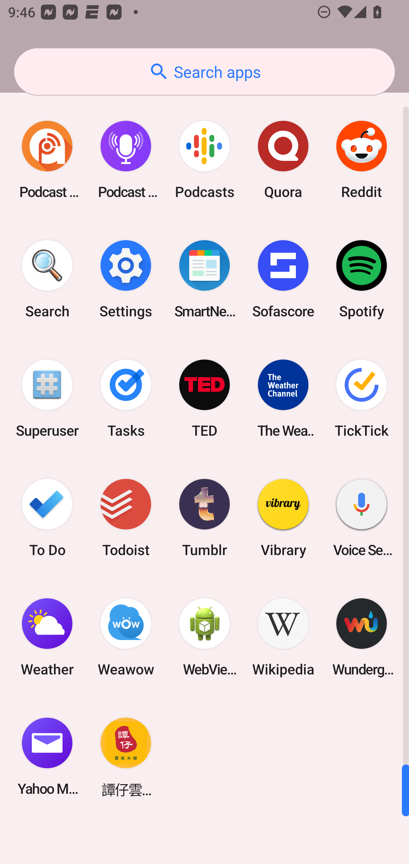  Describe the element at coordinates (204, 637) in the screenshot. I see `WebView Browser Tester` at that location.